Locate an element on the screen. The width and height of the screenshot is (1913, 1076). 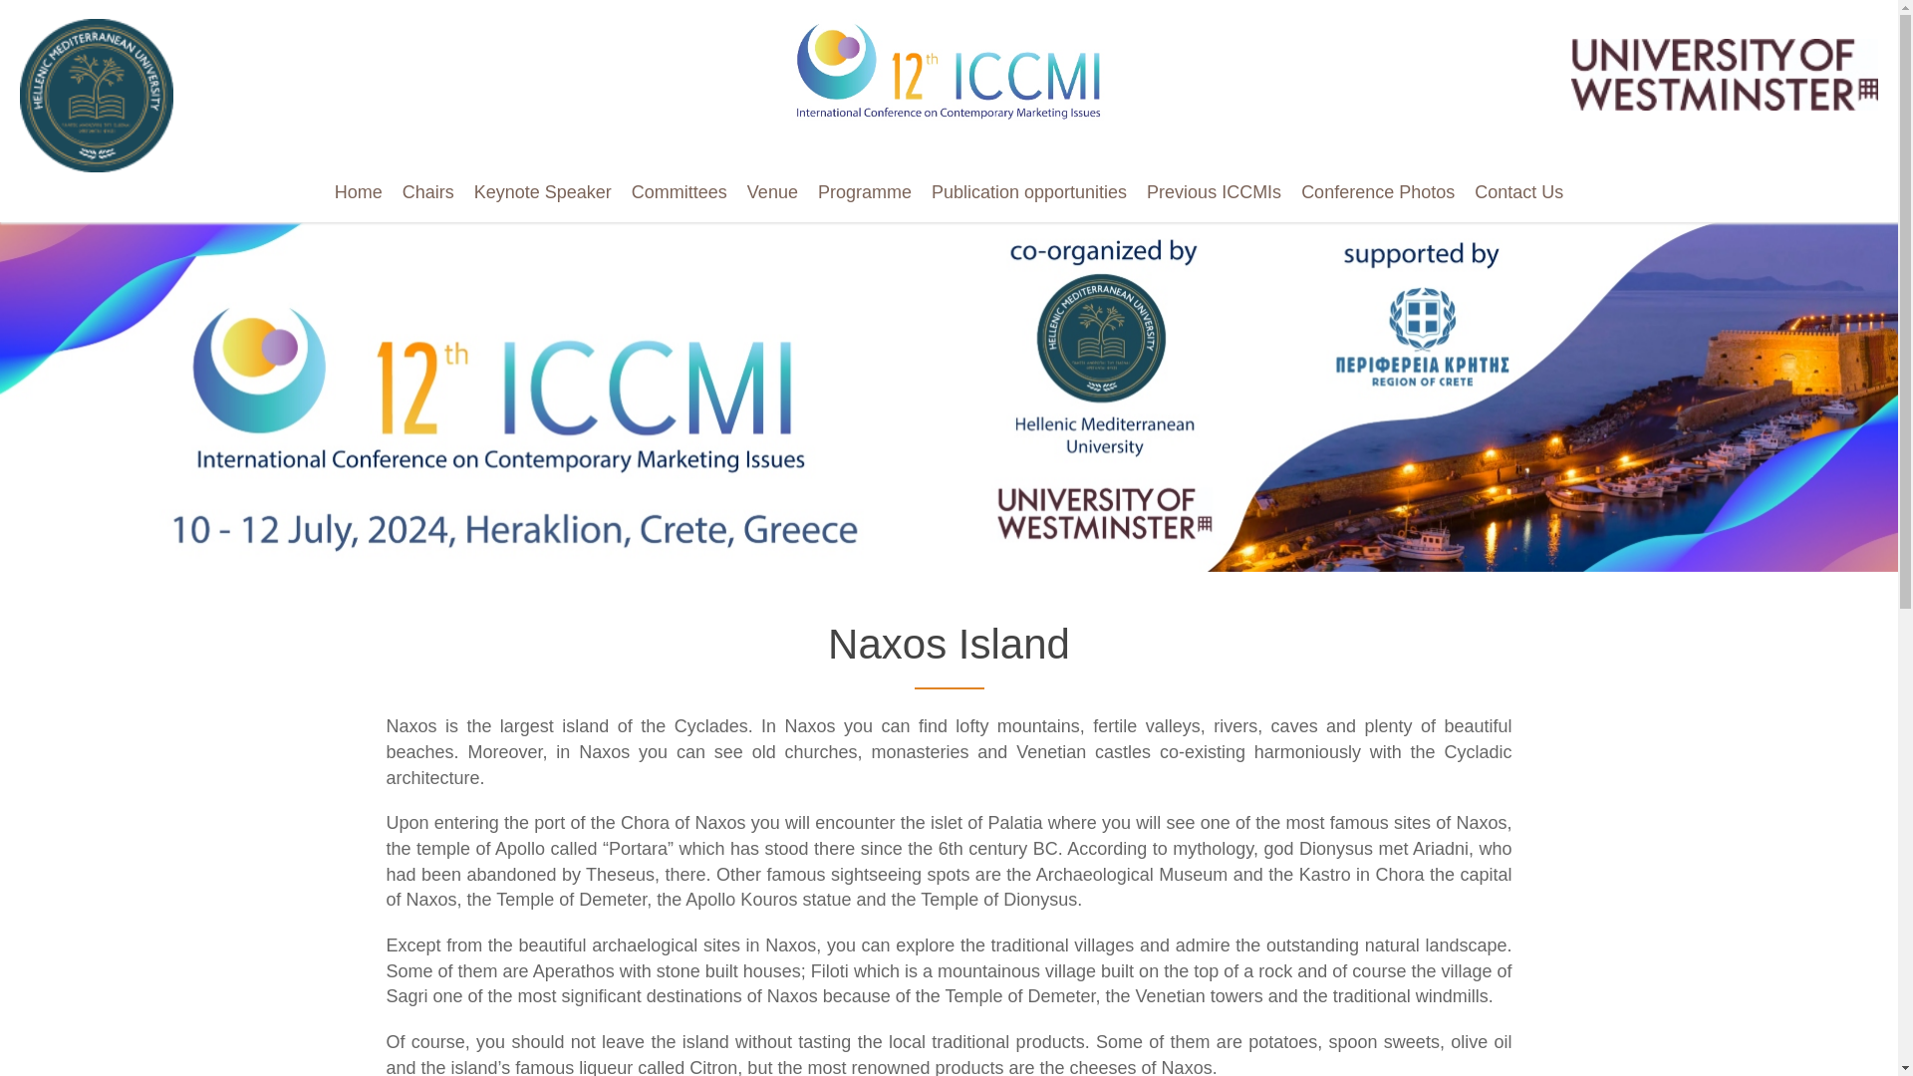
Previous ICCMIs is located at coordinates (1214, 191).